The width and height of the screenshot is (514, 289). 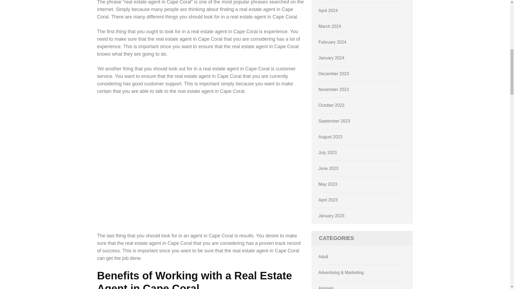 What do you see at coordinates (328, 184) in the screenshot?
I see `May 2023` at bounding box center [328, 184].